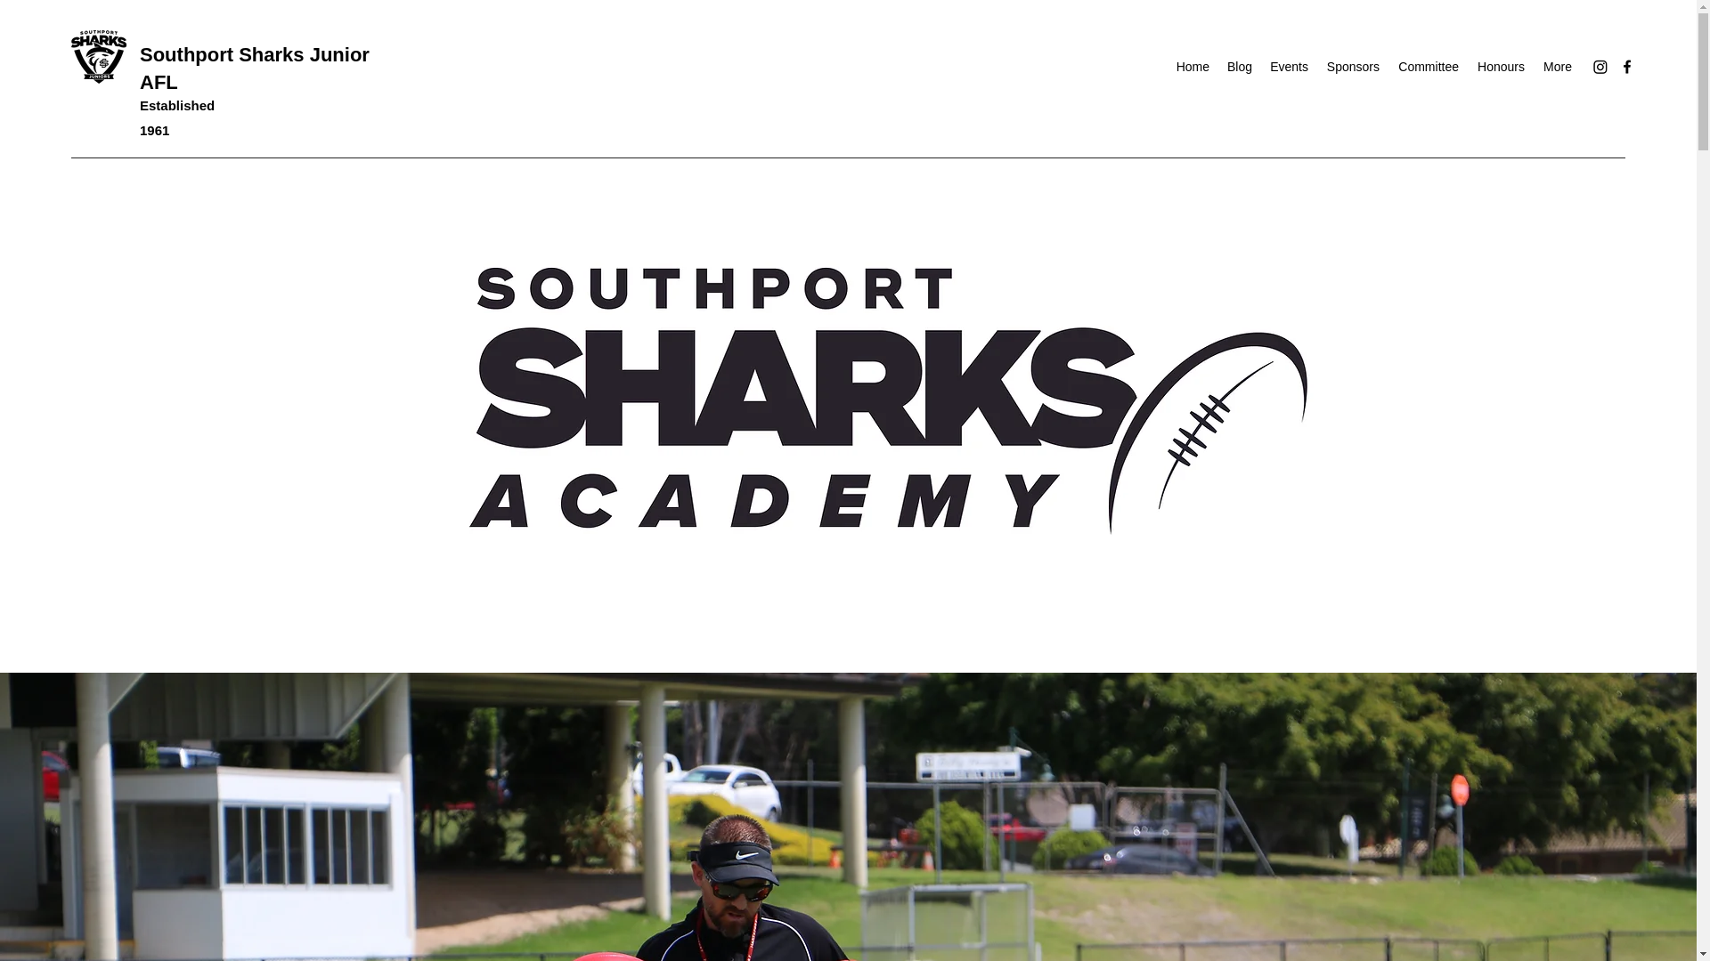  I want to click on Committee, so click(1428, 66).